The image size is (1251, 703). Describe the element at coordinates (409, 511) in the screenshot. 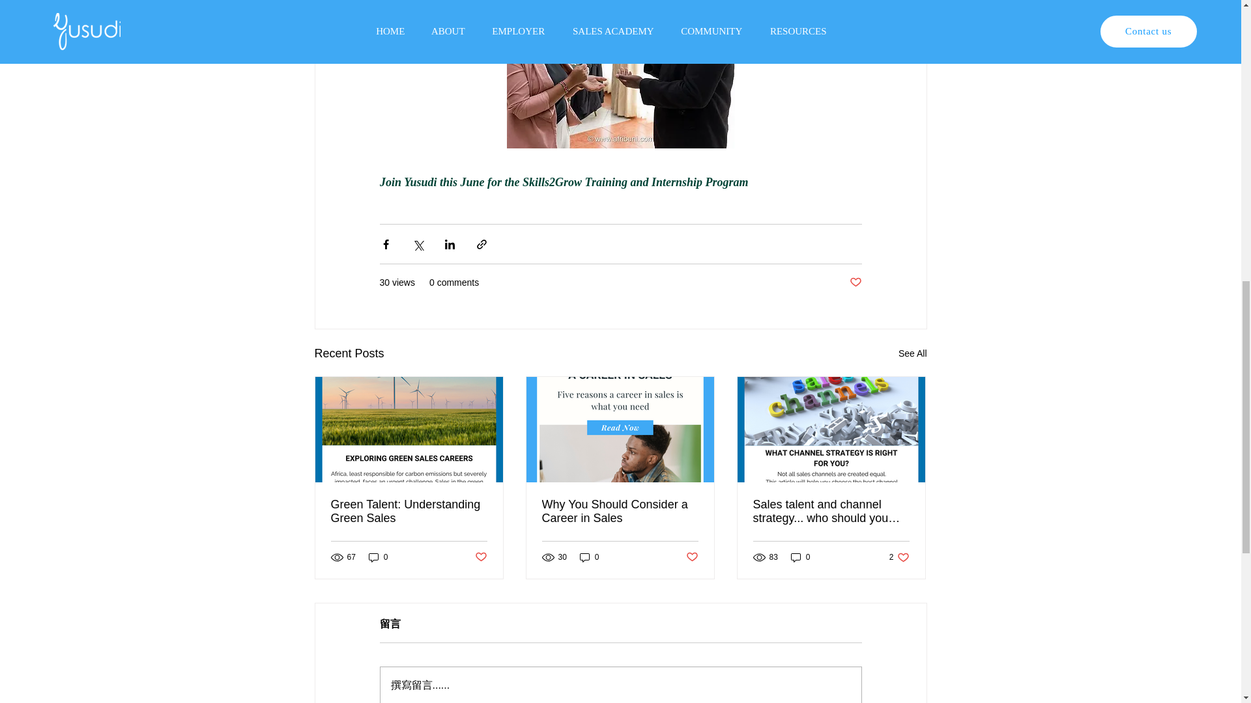

I see `Green Talent: Understanding Green Sales` at that location.